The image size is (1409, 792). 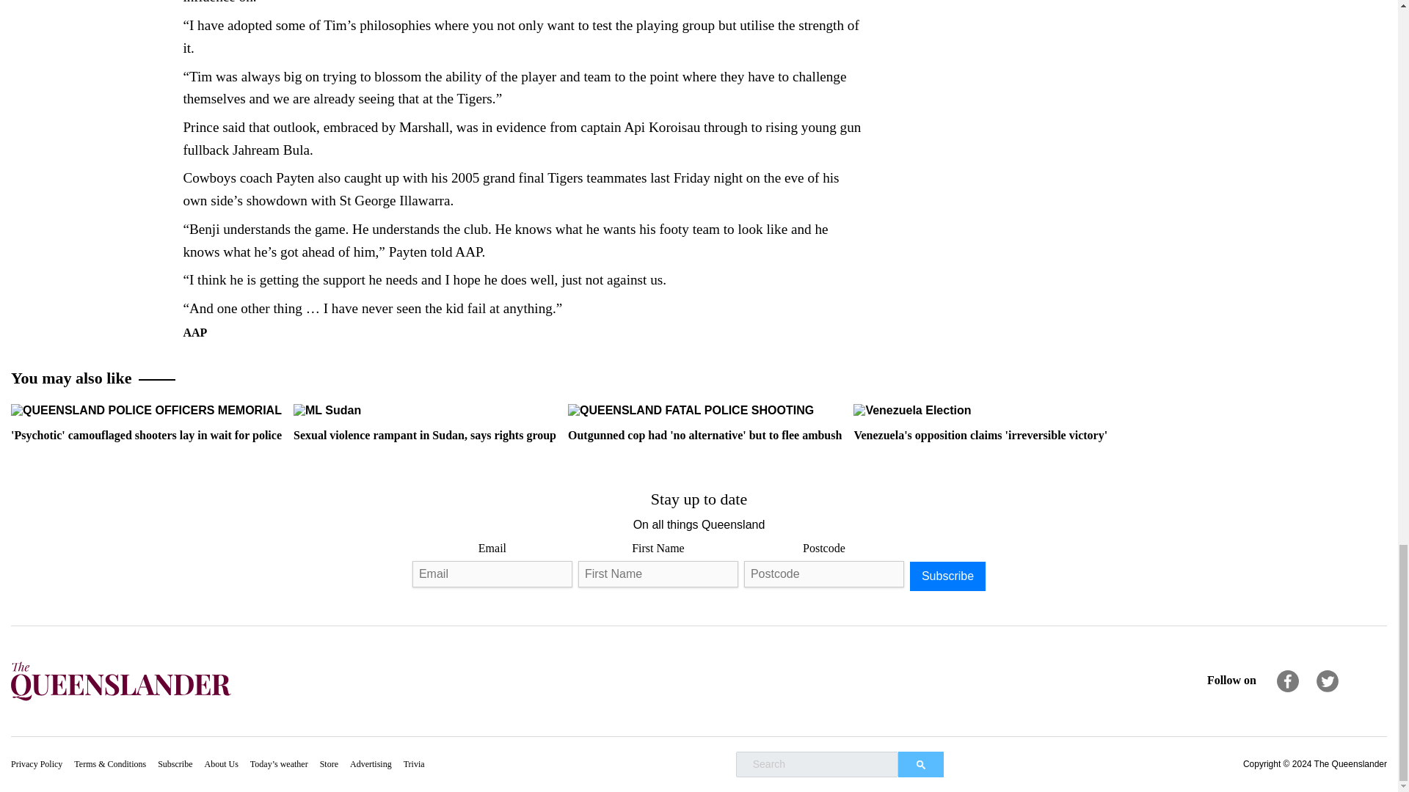 What do you see at coordinates (147, 411) in the screenshot?
I see `'Psychotic' camouflaged shooters lay in wait for police` at bounding box center [147, 411].